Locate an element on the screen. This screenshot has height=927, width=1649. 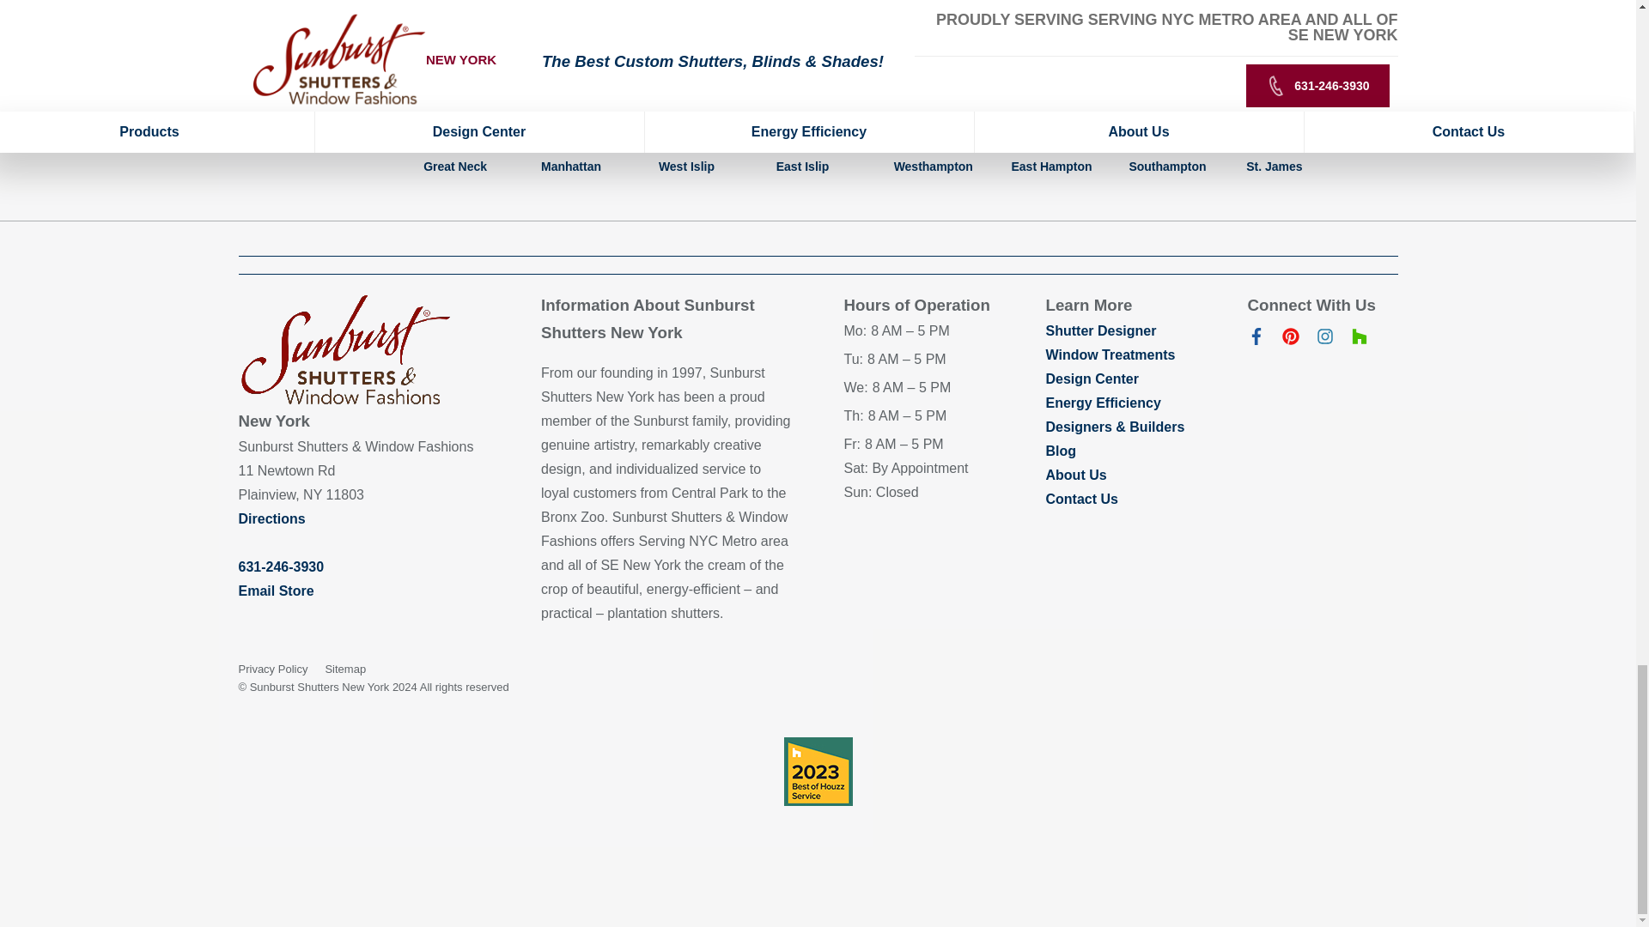
Best Of Houzz 2024 is located at coordinates (818, 771).